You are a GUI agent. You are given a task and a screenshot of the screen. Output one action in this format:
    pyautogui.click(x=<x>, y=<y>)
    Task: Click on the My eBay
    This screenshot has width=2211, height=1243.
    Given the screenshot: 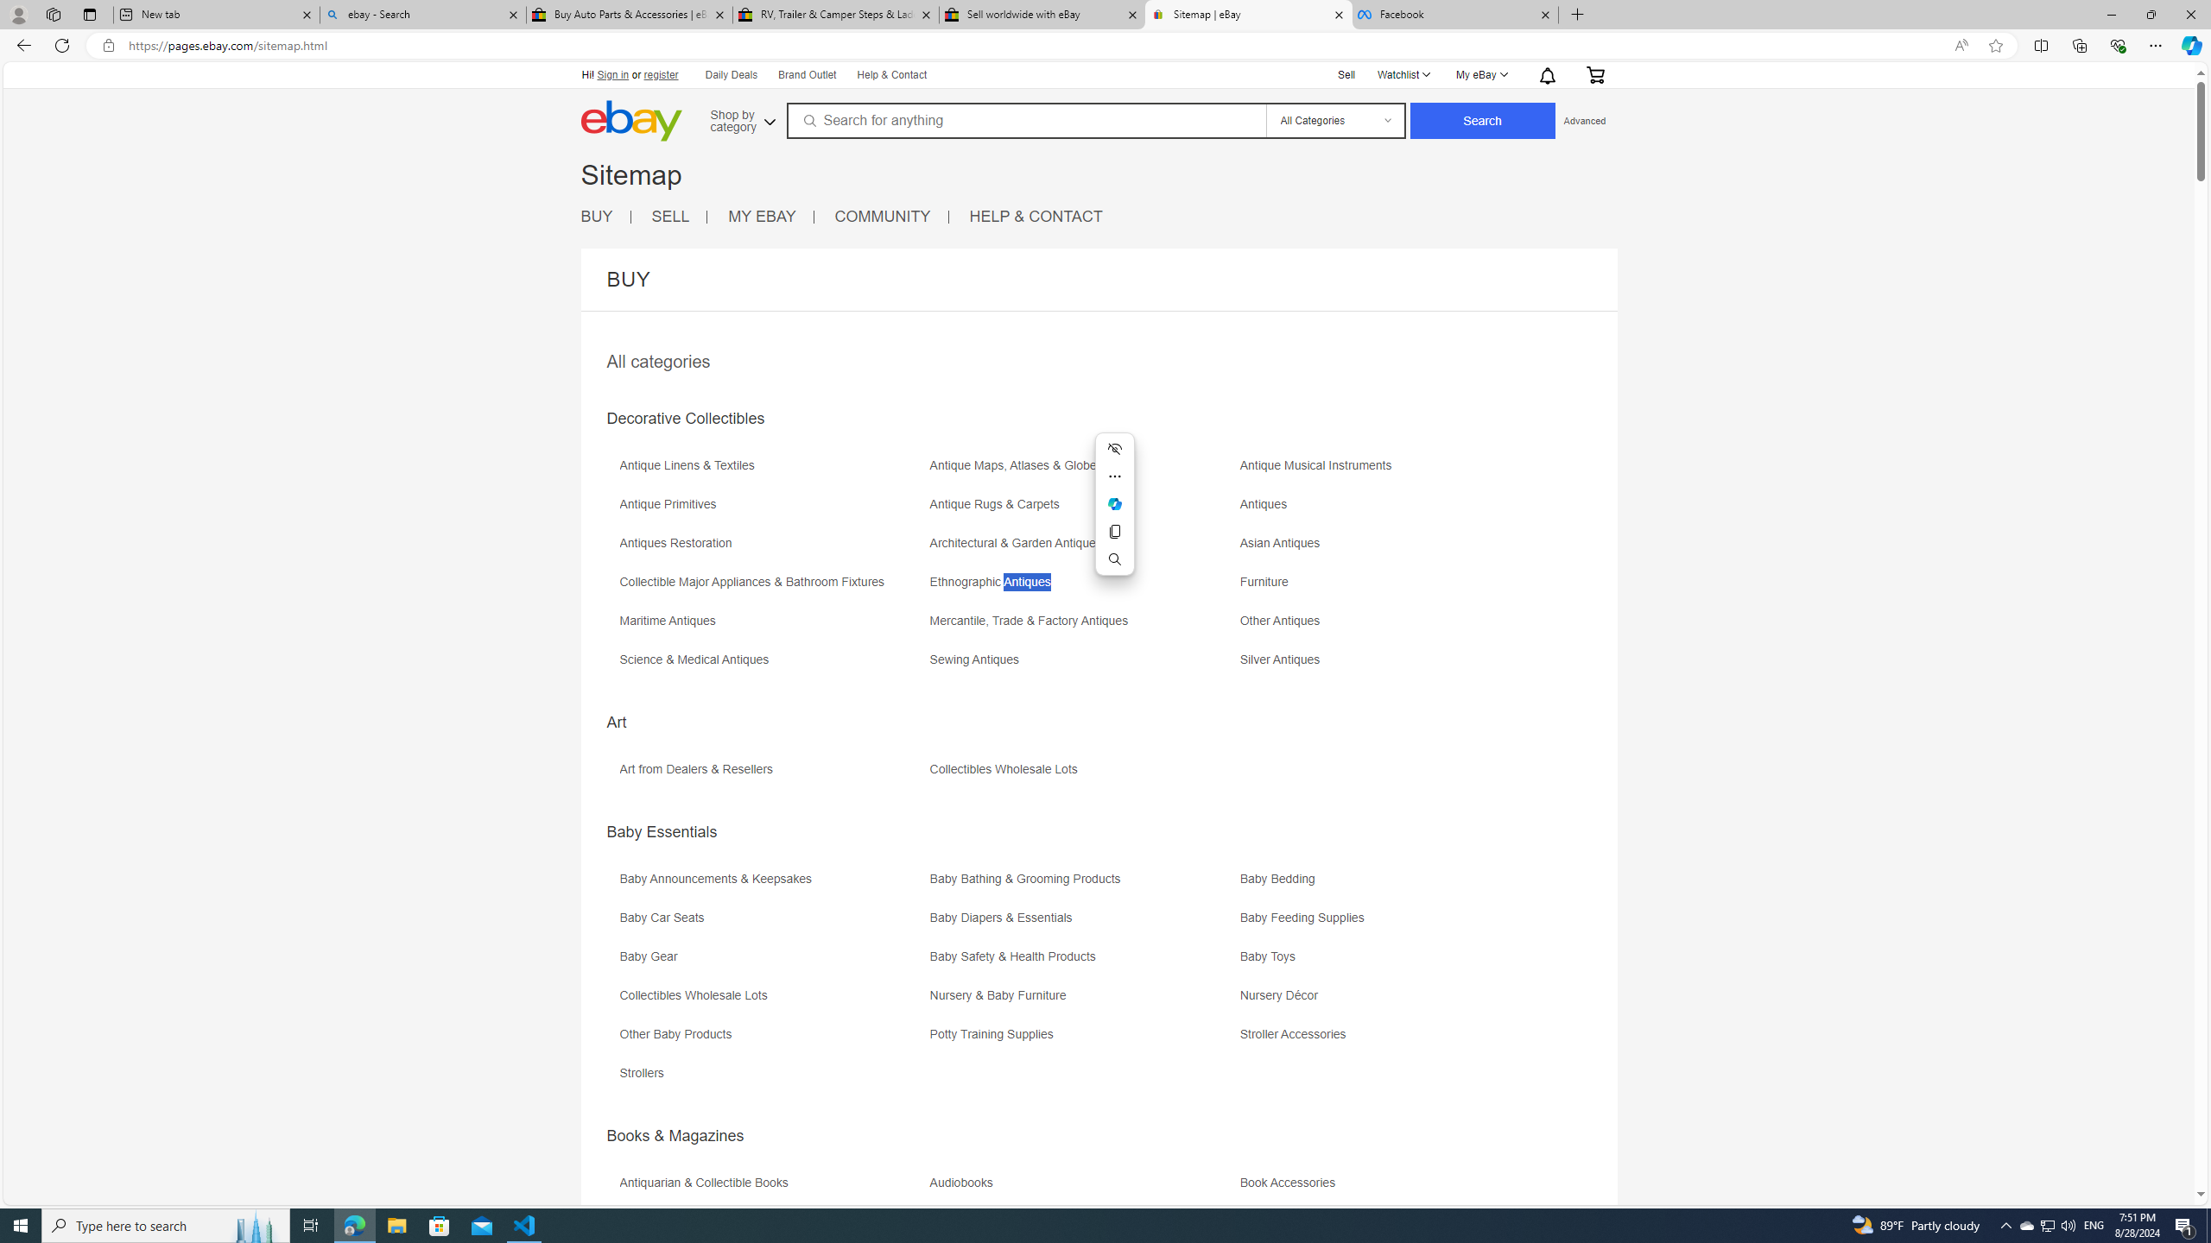 What is the action you would take?
    pyautogui.click(x=1481, y=74)
    